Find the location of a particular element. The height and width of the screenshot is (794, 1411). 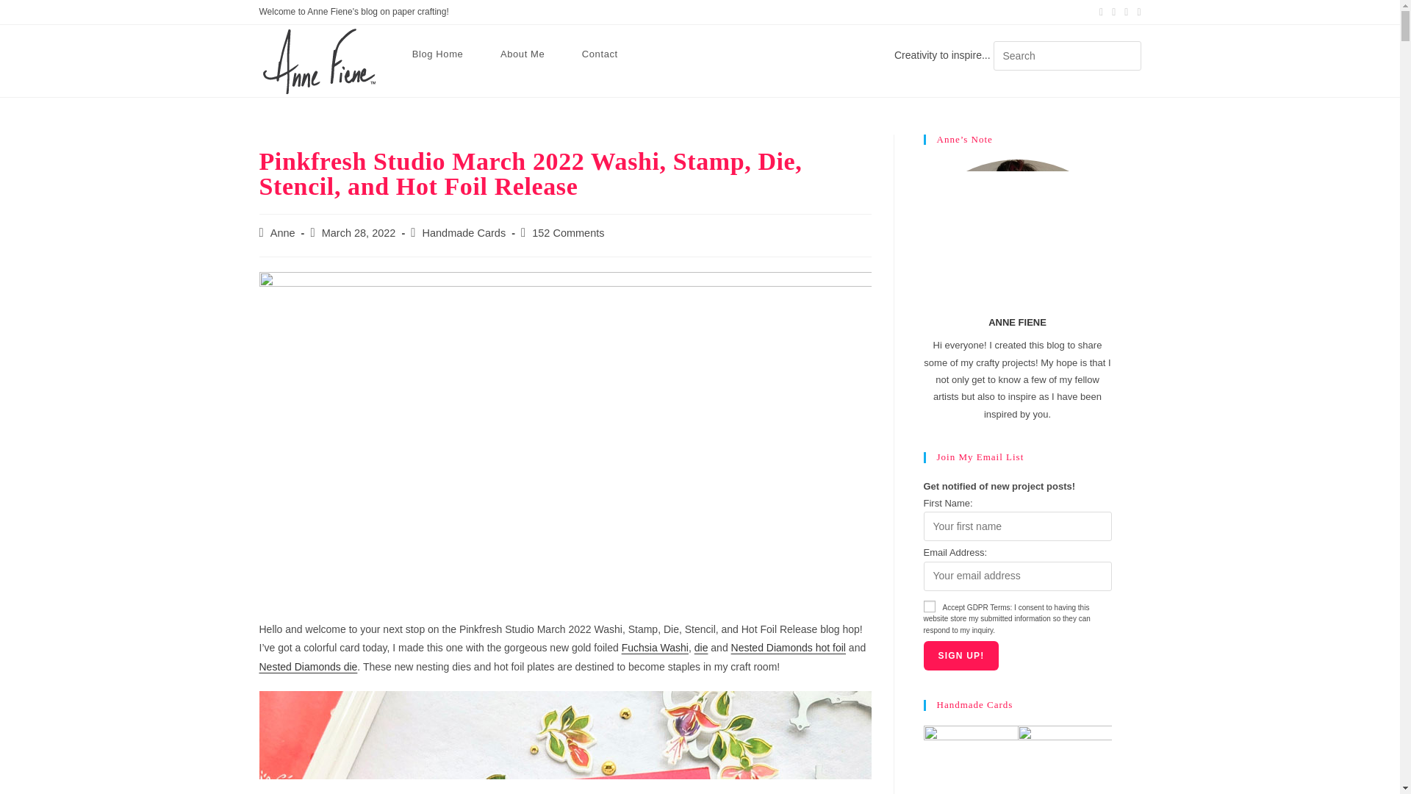

Handmade Cards is located at coordinates (463, 232).